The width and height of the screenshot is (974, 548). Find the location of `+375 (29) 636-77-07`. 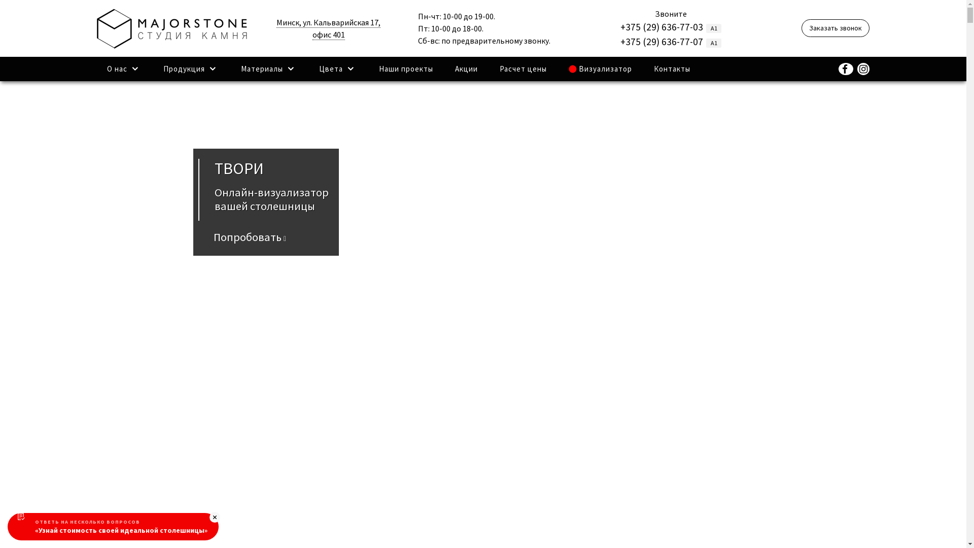

+375 (29) 636-77-07 is located at coordinates (662, 42).